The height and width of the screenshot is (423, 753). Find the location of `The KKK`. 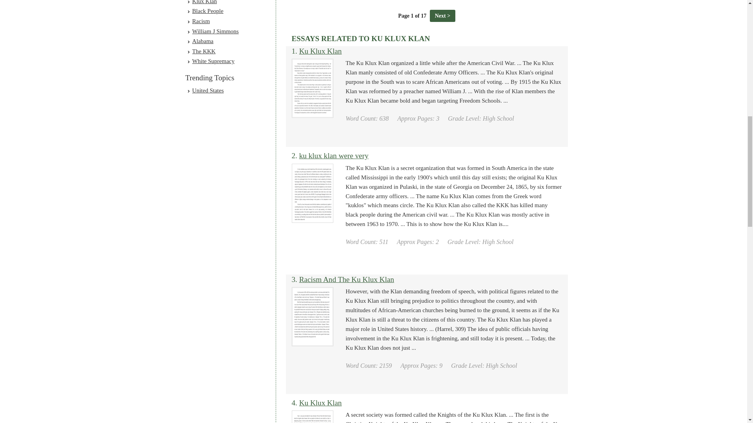

The KKK is located at coordinates (204, 51).